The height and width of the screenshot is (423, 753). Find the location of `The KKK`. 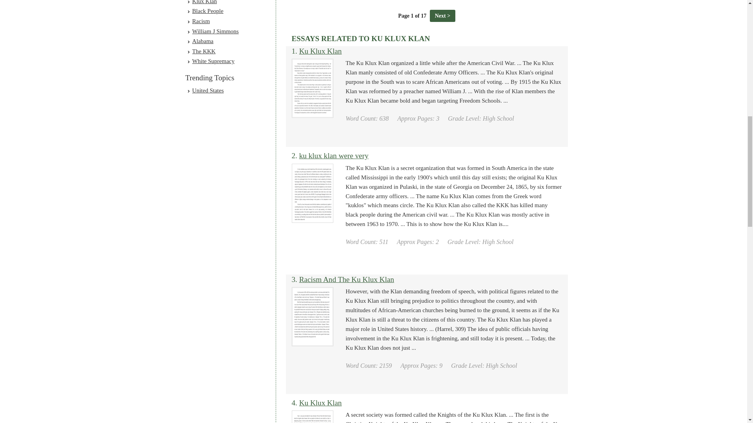

The KKK is located at coordinates (204, 51).